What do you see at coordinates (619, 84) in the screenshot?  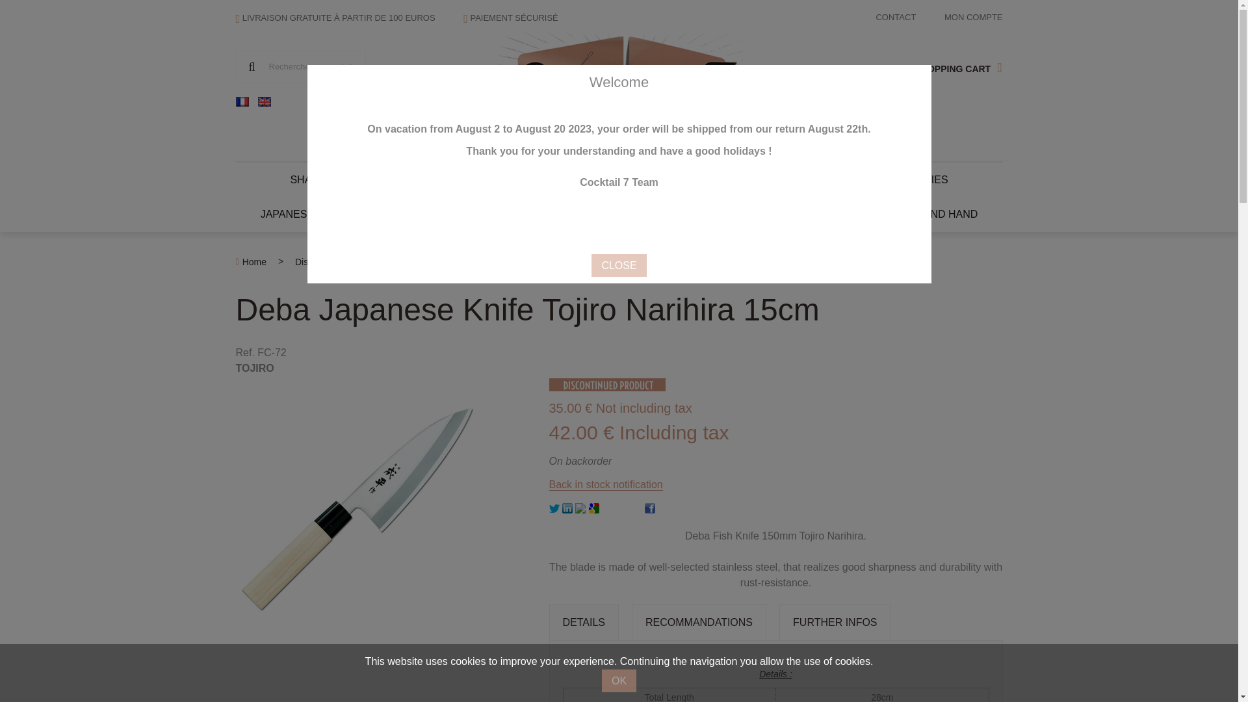 I see `Home page` at bounding box center [619, 84].